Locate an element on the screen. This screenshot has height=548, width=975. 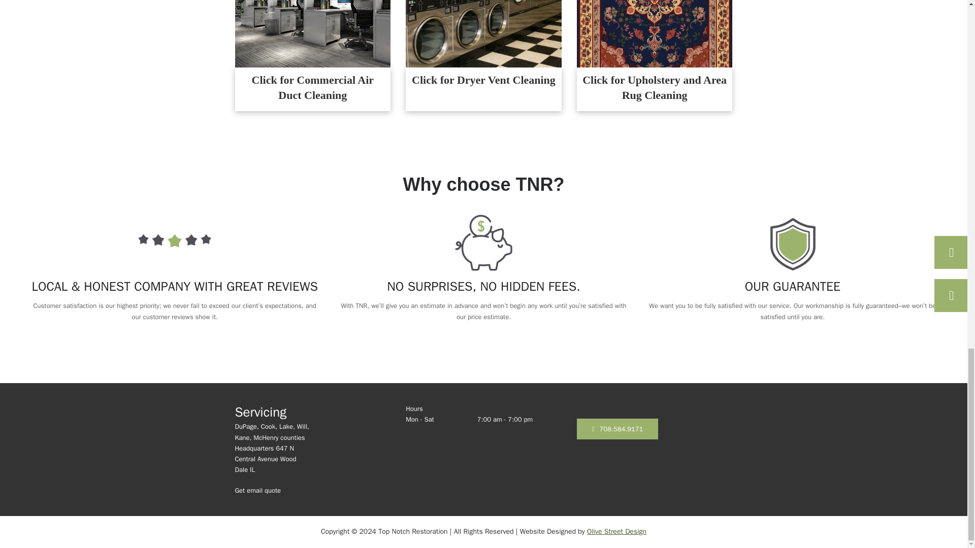
Olive Street Design is located at coordinates (616, 531).